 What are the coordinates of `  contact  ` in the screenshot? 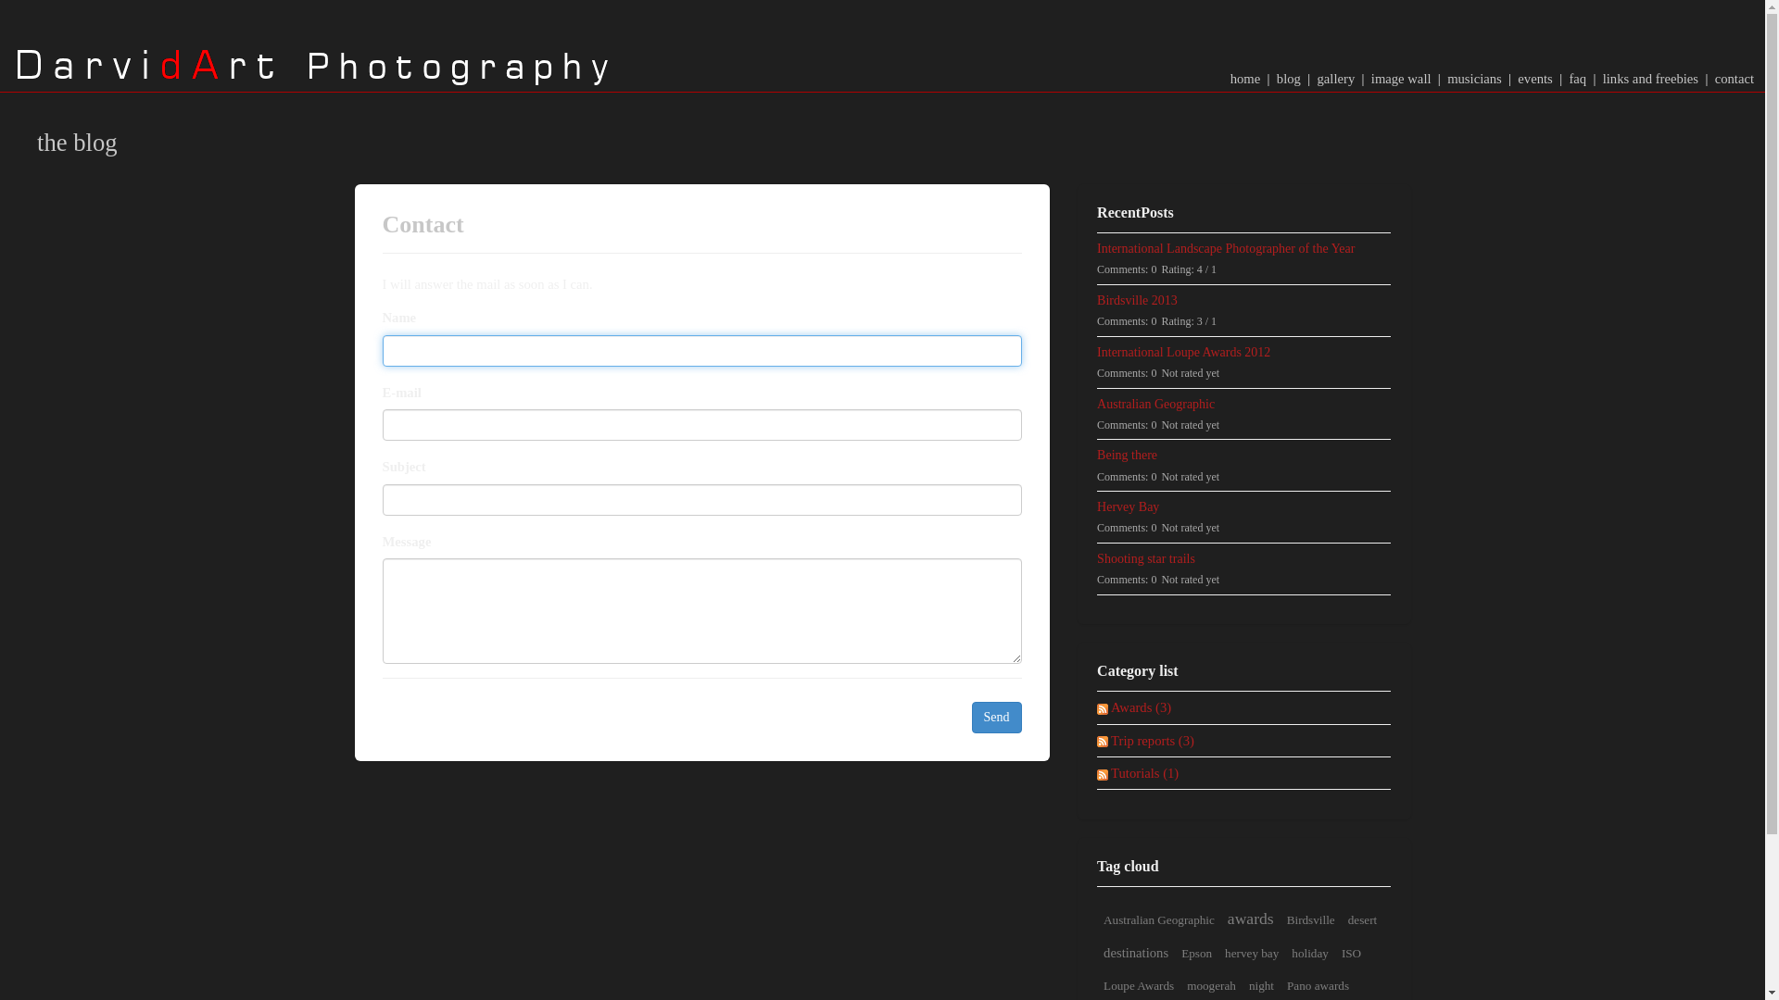 It's located at (1735, 79).